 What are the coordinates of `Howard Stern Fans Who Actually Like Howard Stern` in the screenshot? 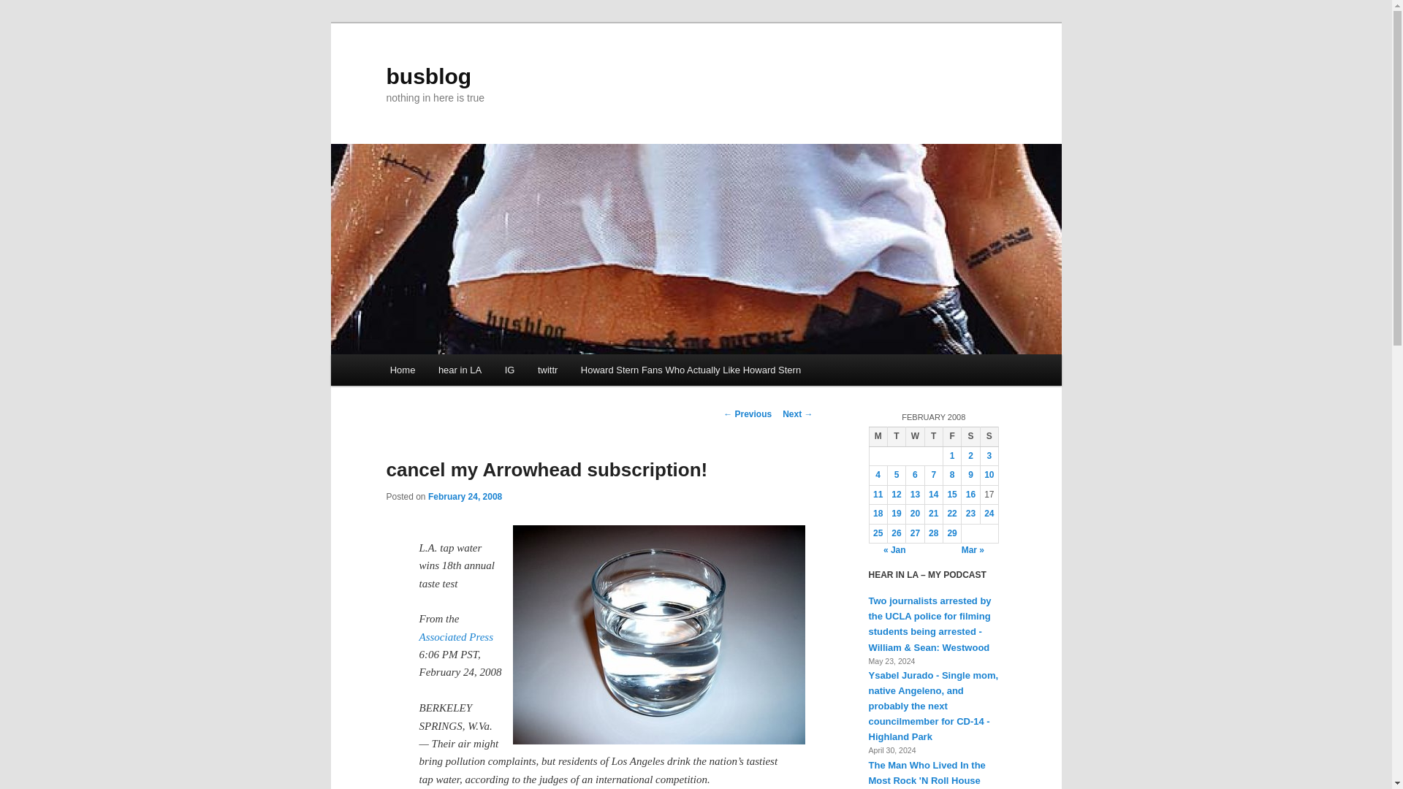 It's located at (691, 370).